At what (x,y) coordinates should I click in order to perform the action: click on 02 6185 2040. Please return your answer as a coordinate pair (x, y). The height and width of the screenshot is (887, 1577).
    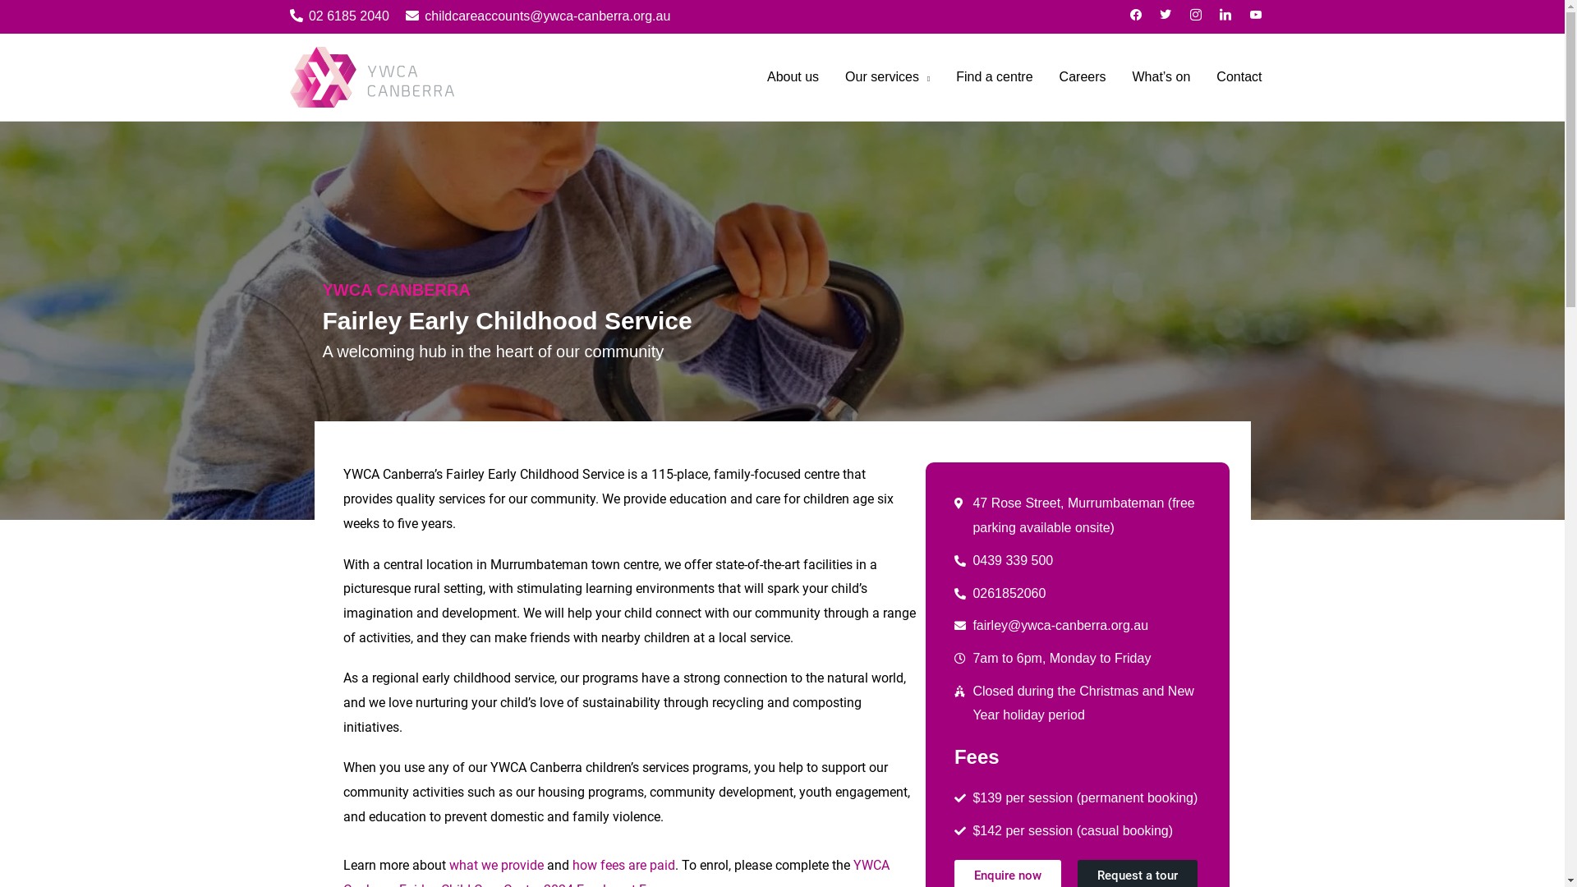
    Looking at the image, I should click on (338, 16).